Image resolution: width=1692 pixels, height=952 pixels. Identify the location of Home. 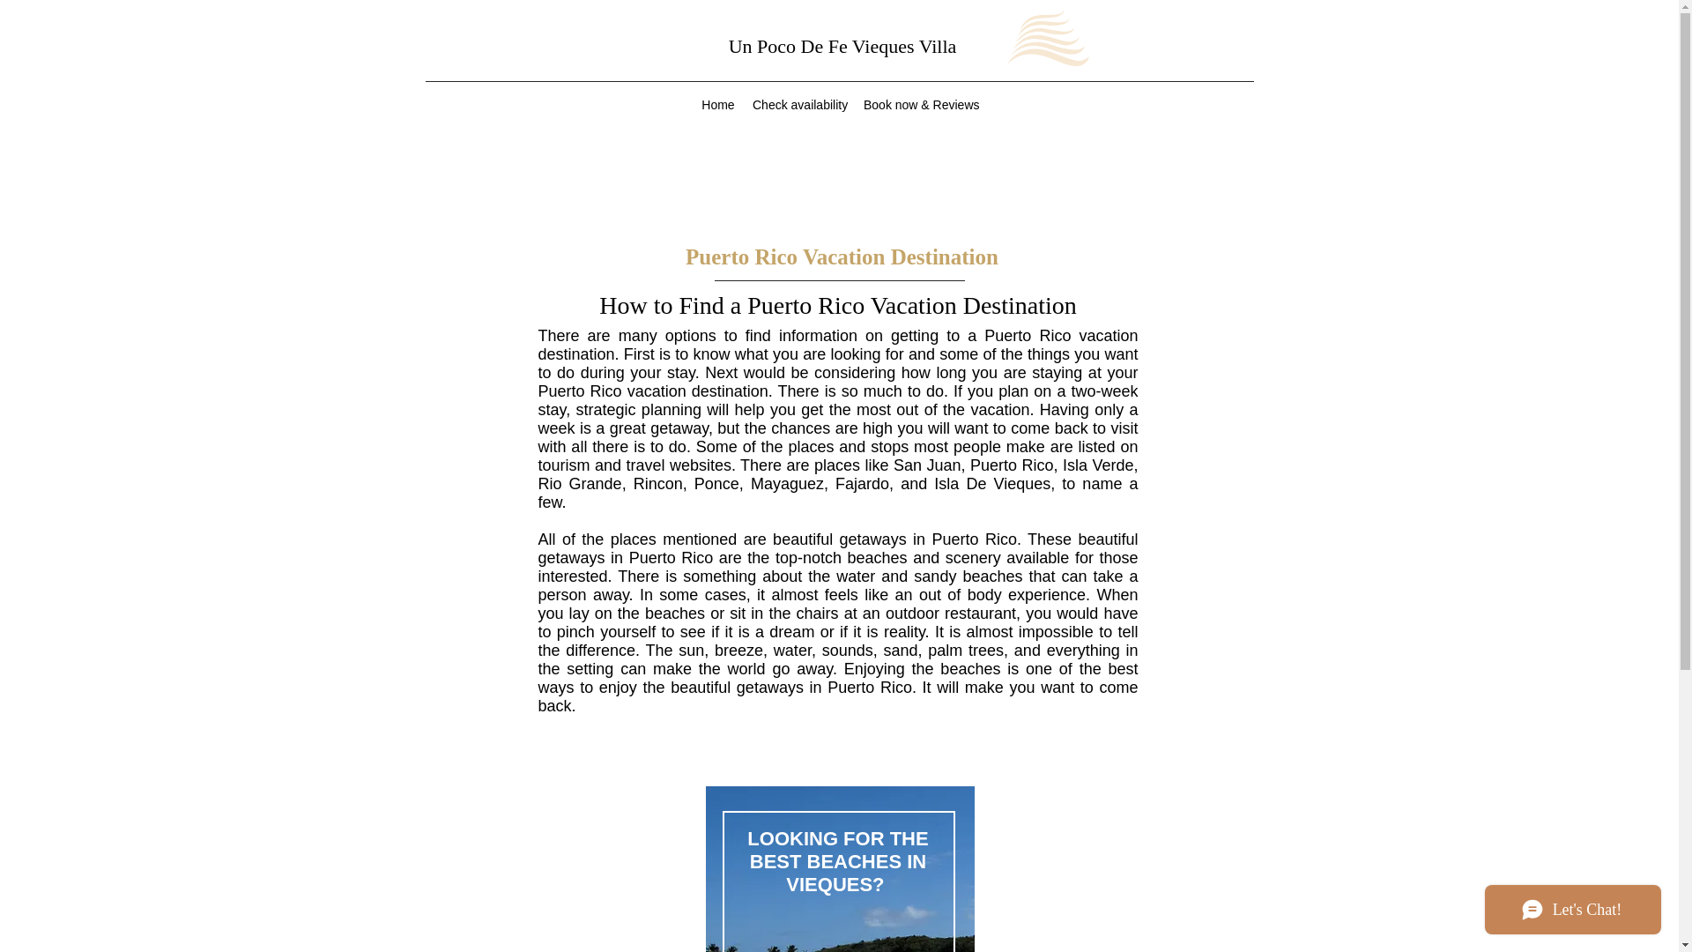
(717, 104).